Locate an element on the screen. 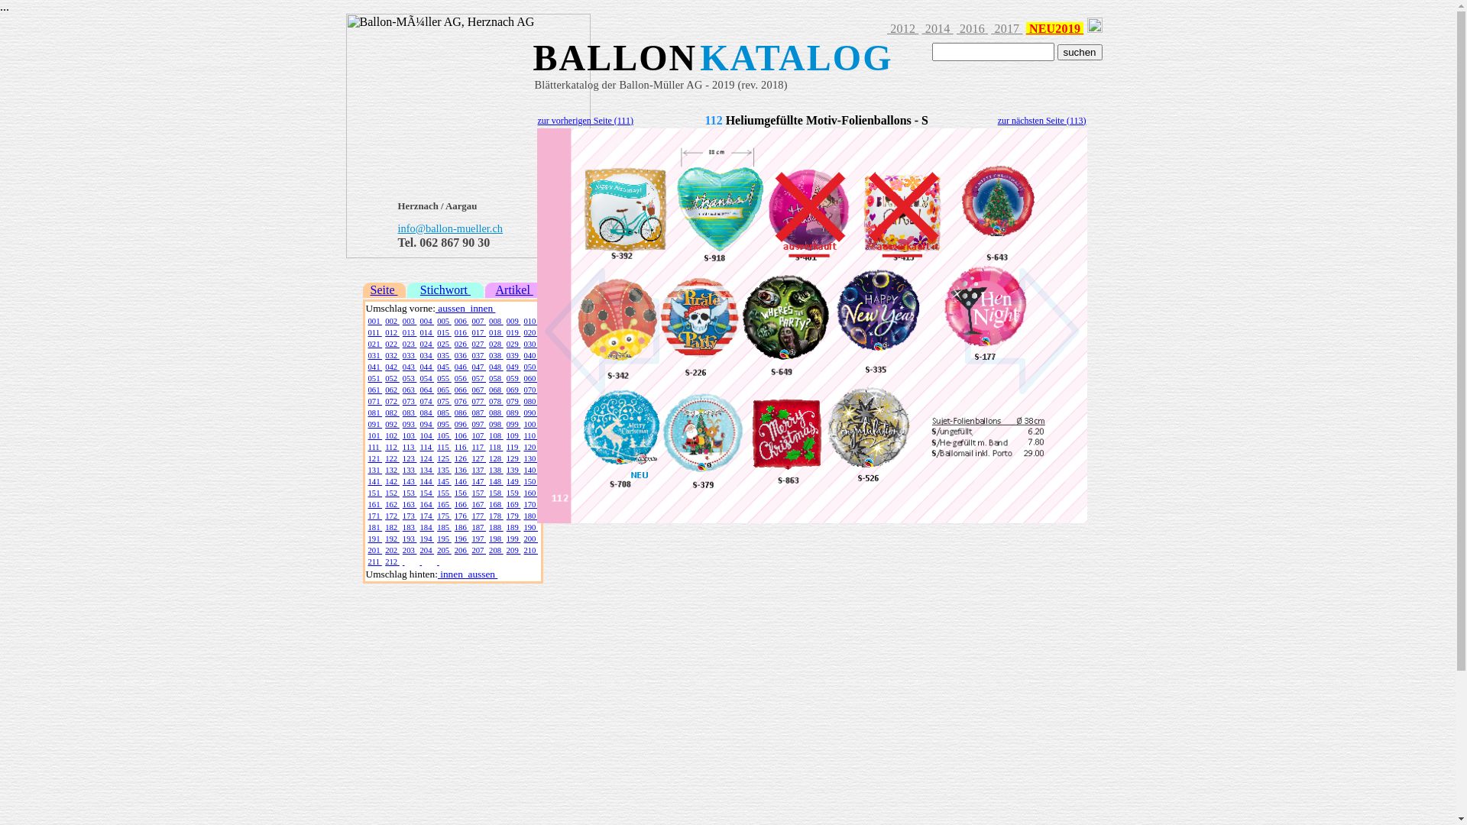  017  is located at coordinates (478, 333).